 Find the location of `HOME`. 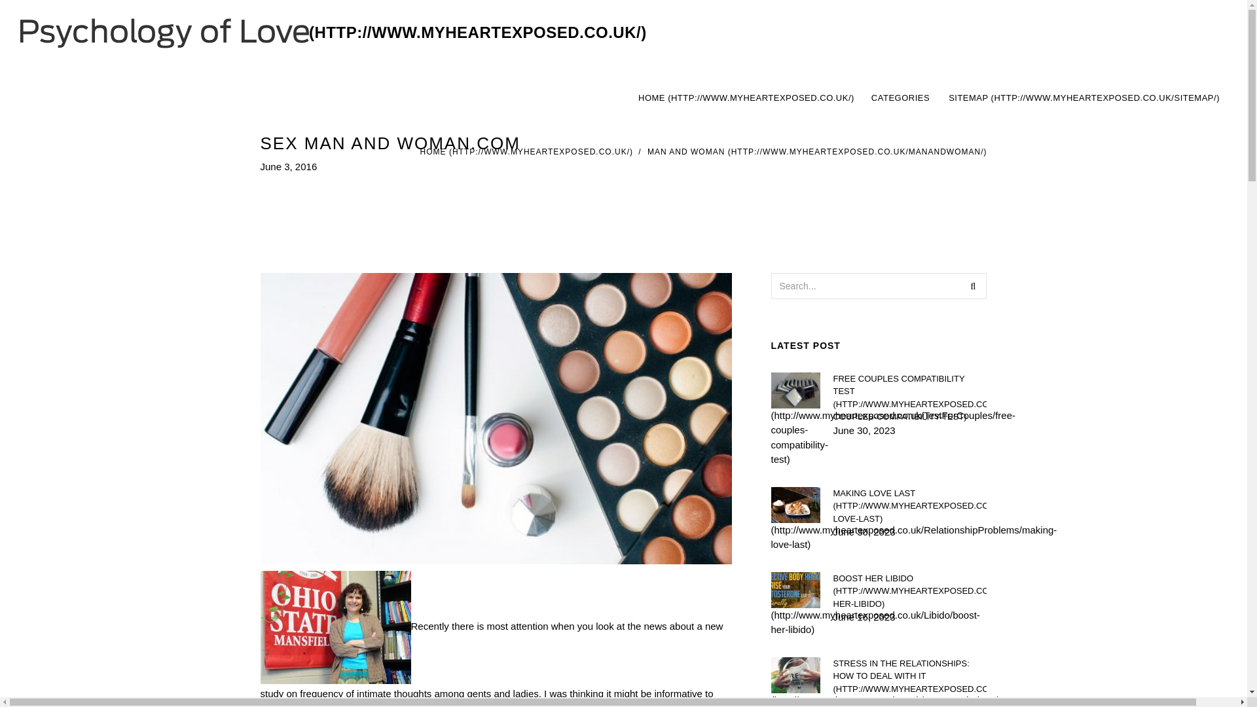

HOME is located at coordinates (909, 397).